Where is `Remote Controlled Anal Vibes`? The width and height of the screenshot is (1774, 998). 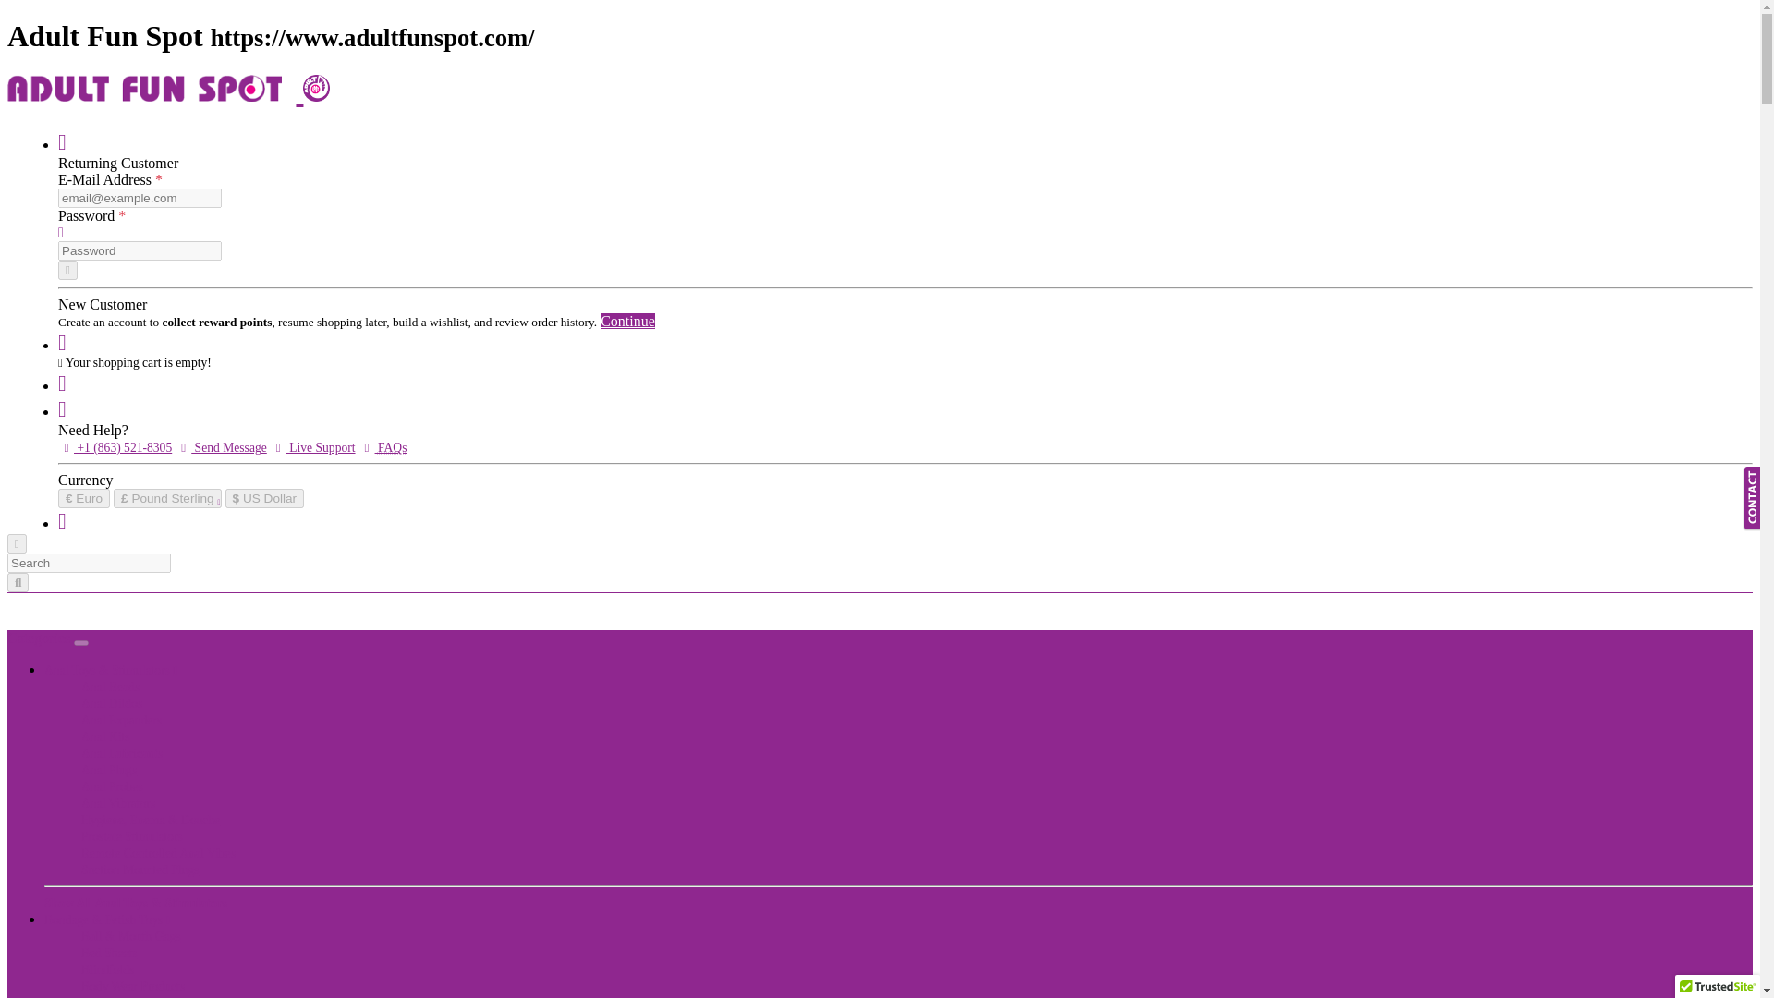 Remote Controlled Anal Vibes is located at coordinates (159, 852).